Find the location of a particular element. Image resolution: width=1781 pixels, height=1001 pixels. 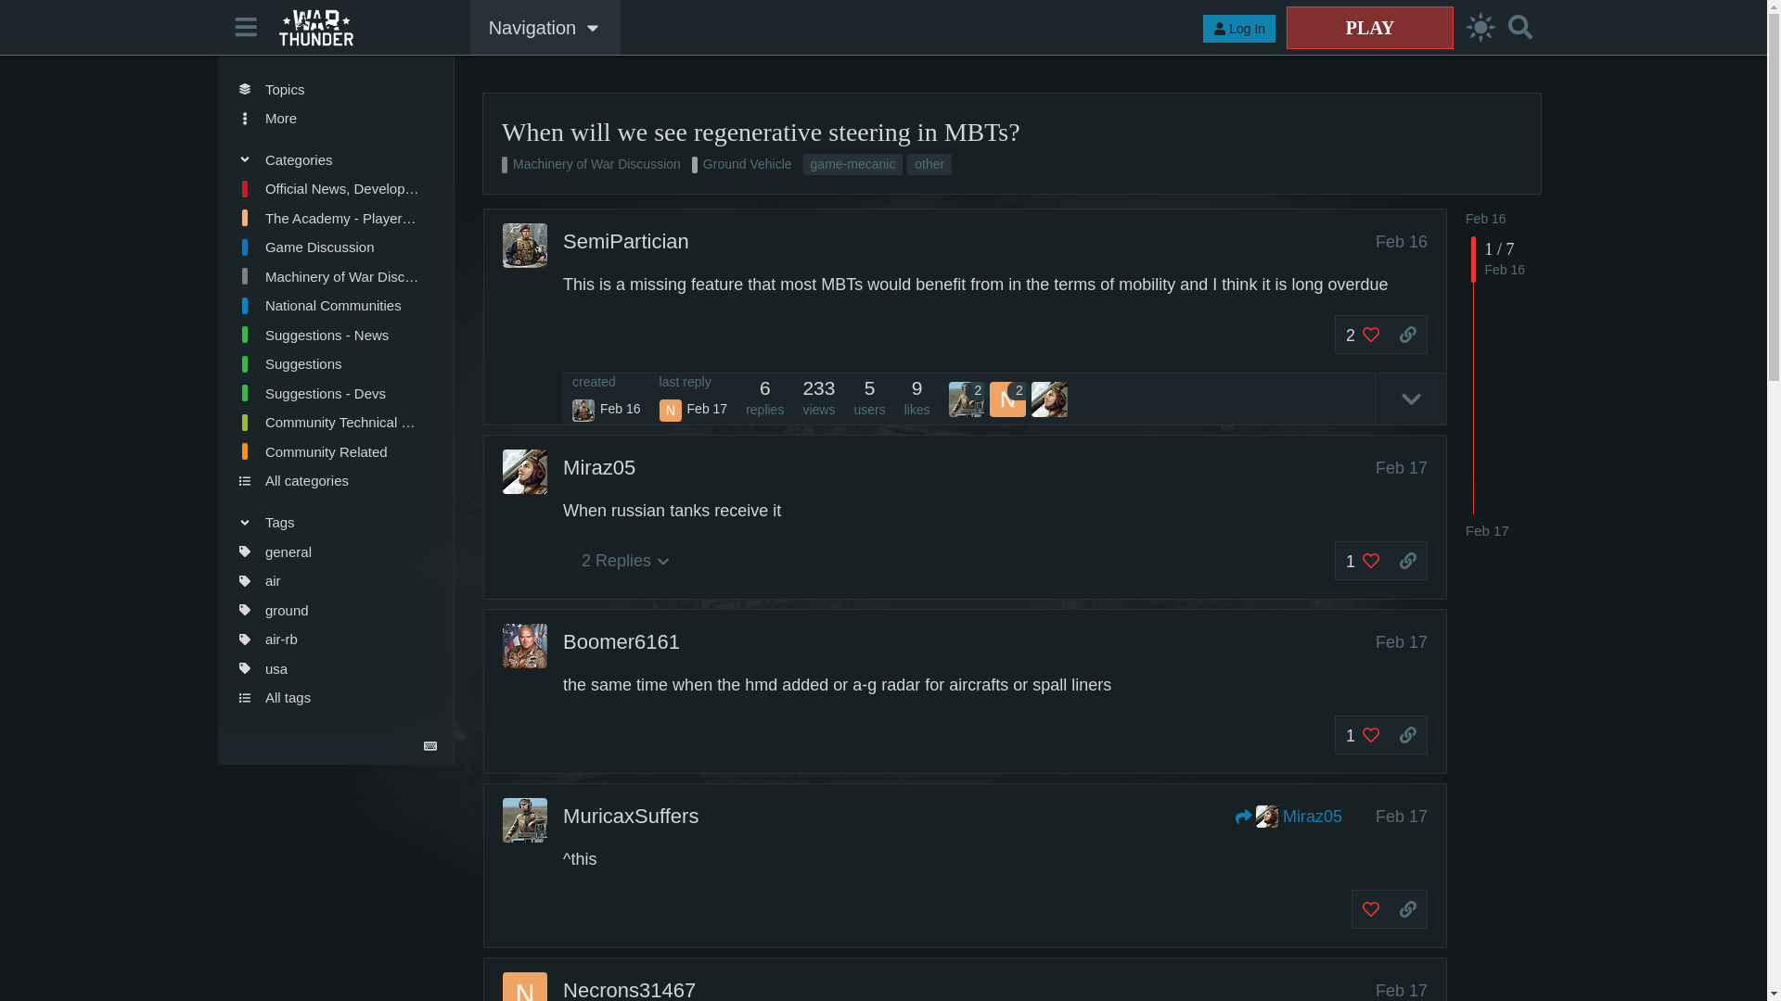

Tags is located at coordinates (328, 521).